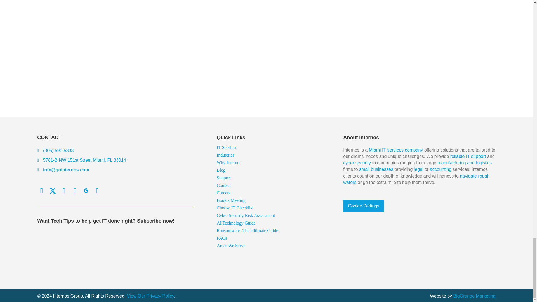 Image resolution: width=537 pixels, height=302 pixels. Describe the element at coordinates (64, 191) in the screenshot. I see `LinkedIn` at that location.